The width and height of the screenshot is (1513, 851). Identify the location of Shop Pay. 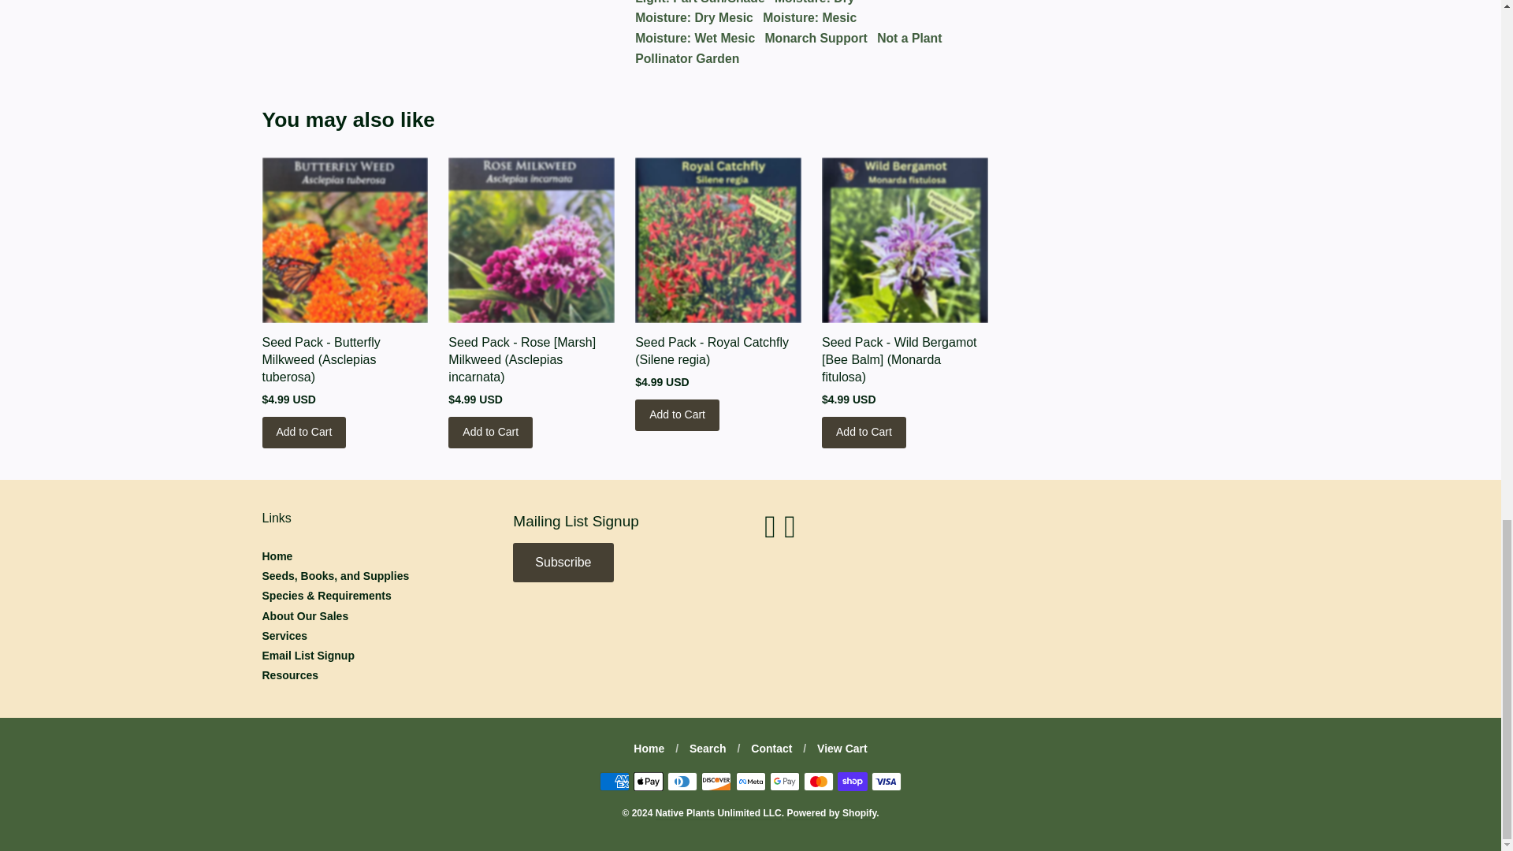
(853, 782).